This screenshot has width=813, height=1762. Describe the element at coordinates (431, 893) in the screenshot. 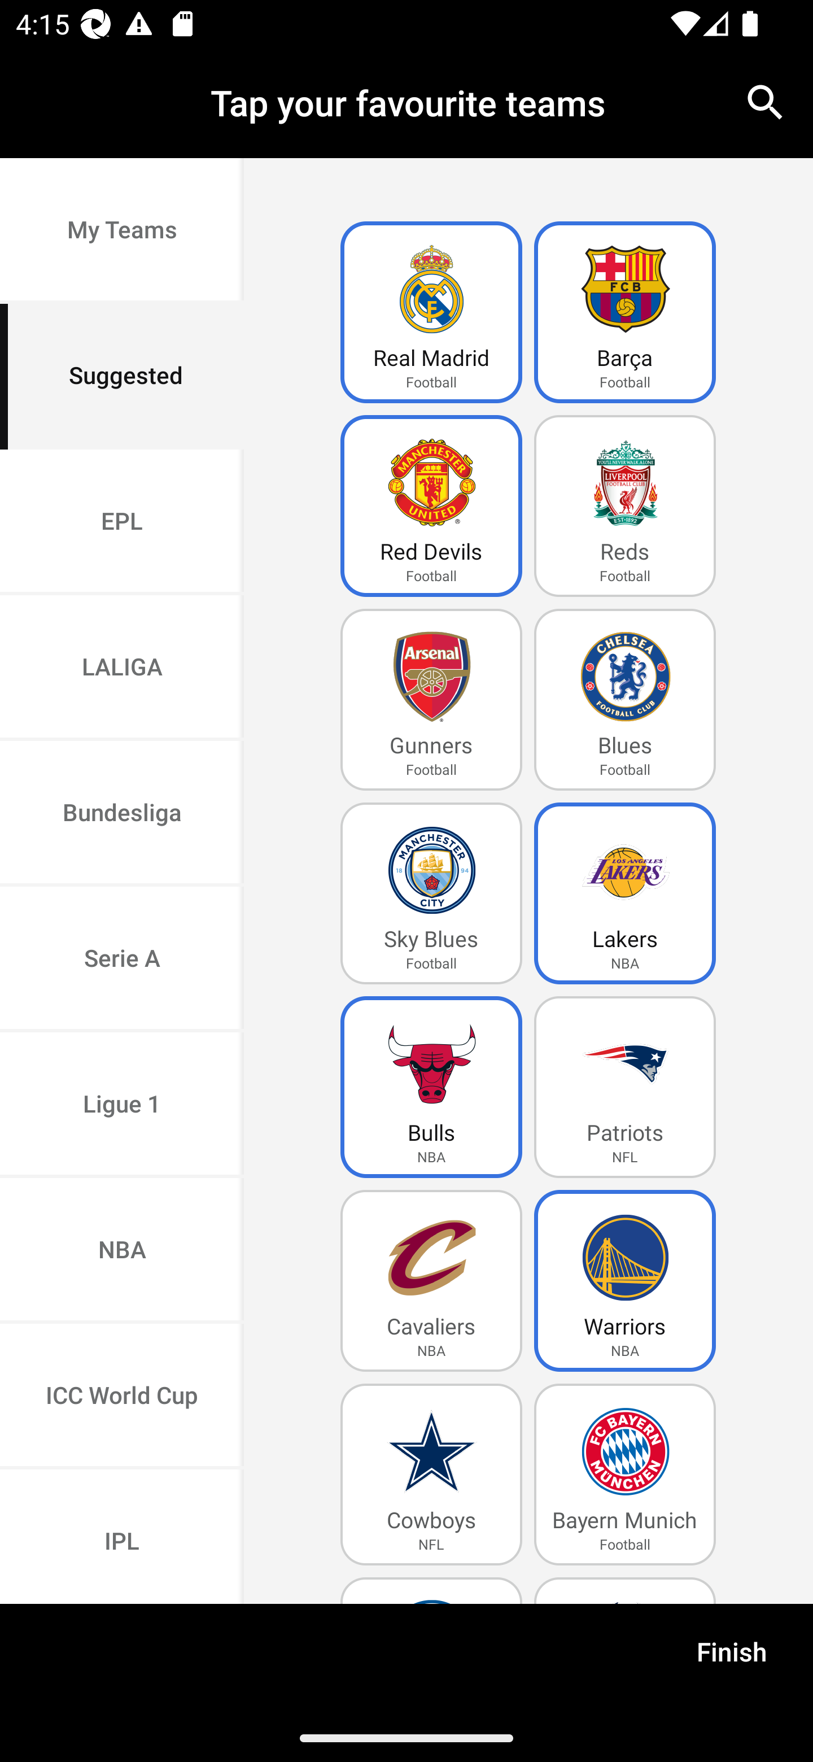

I see `Sky Blues Sky Blues Football` at that location.